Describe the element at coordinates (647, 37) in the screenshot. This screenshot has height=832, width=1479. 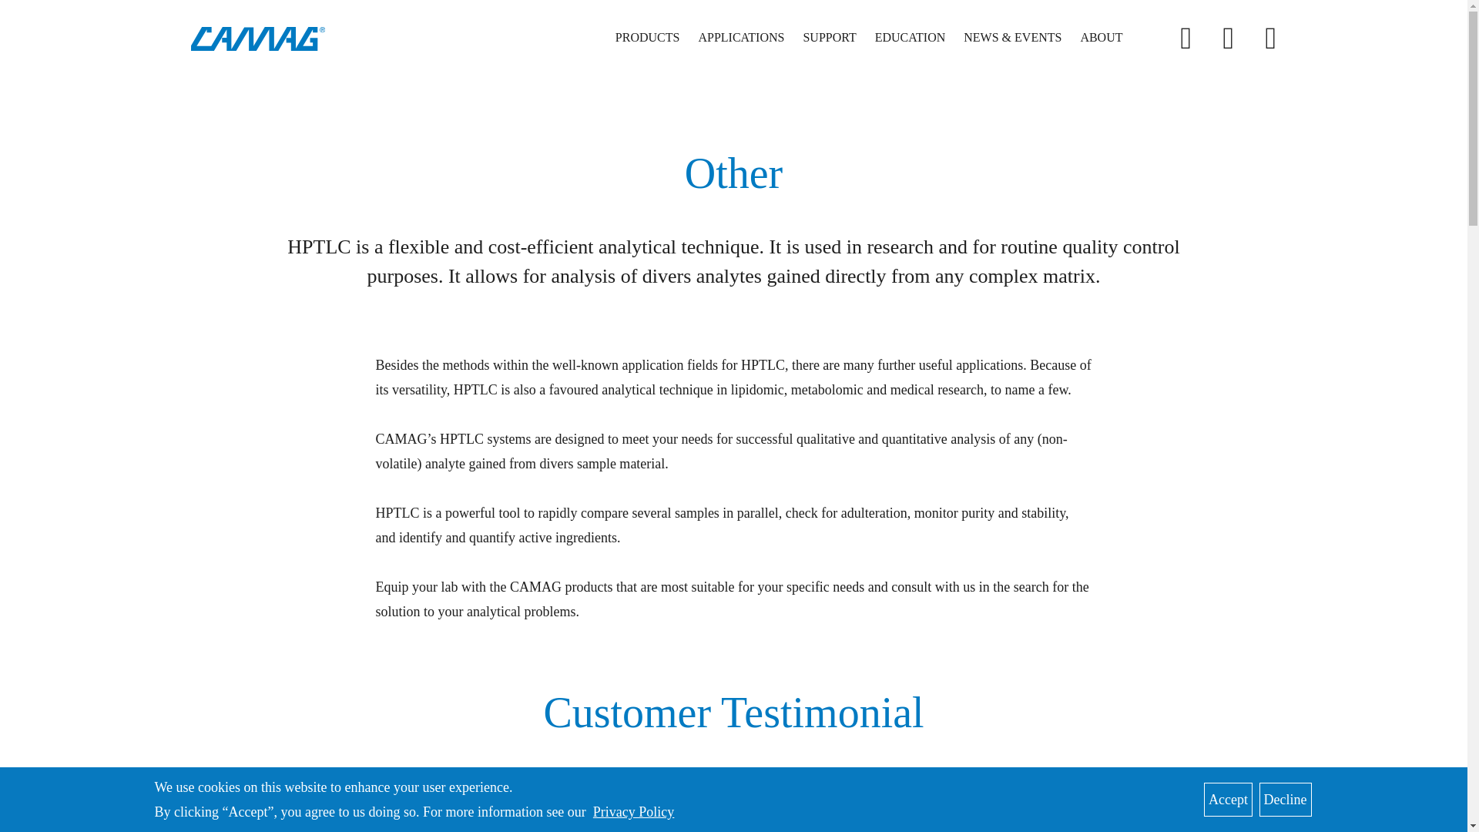
I see `PRODUCTS` at that location.